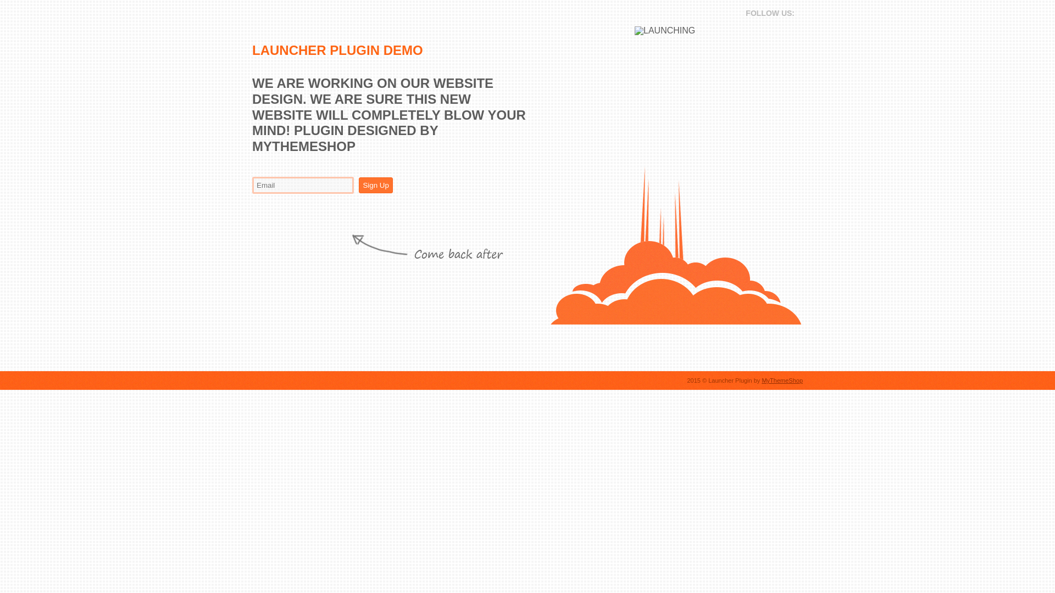 This screenshot has height=593, width=1055. What do you see at coordinates (375, 185) in the screenshot?
I see `Sign Up` at bounding box center [375, 185].